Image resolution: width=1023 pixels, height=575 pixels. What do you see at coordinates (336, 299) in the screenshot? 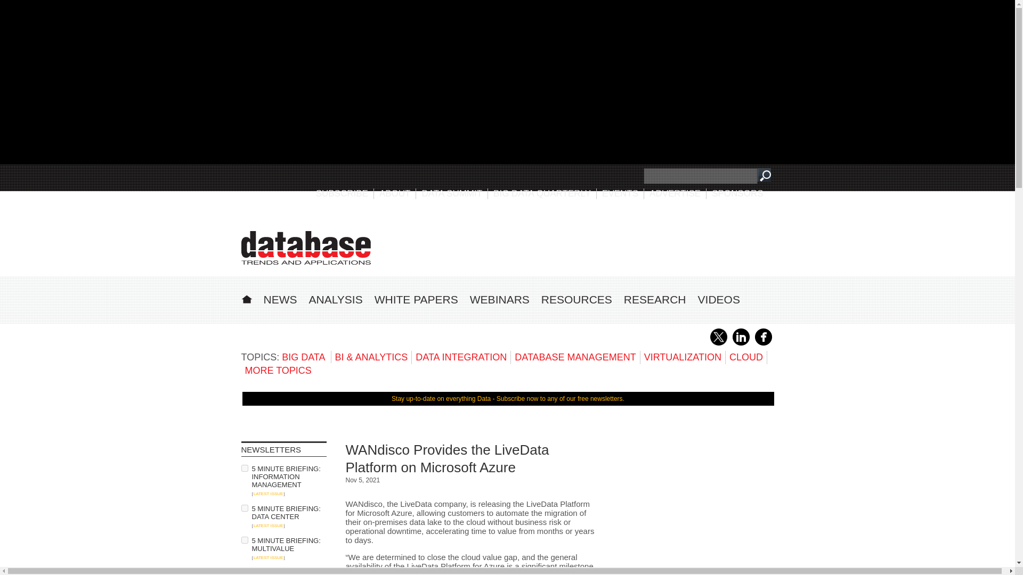
I see `ANALYSIS` at bounding box center [336, 299].